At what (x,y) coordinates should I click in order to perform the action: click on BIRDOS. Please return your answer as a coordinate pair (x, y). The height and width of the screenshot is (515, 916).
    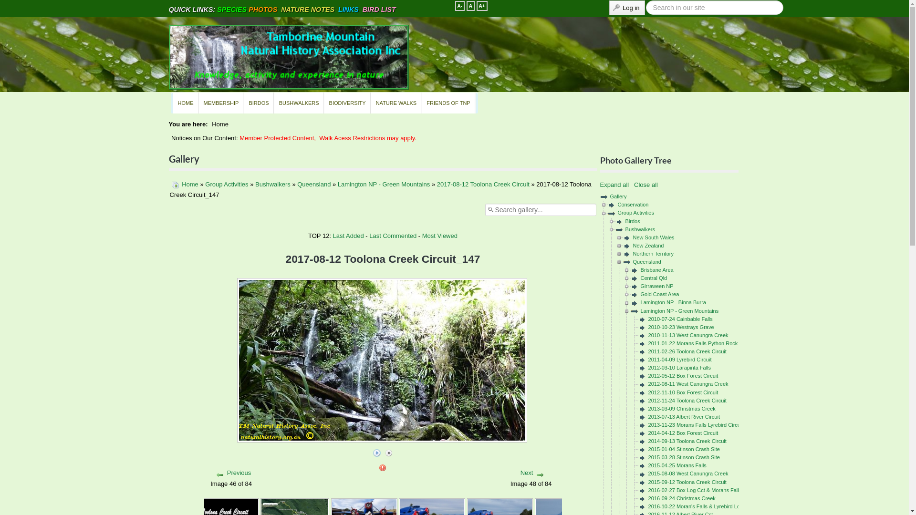
    Looking at the image, I should click on (259, 103).